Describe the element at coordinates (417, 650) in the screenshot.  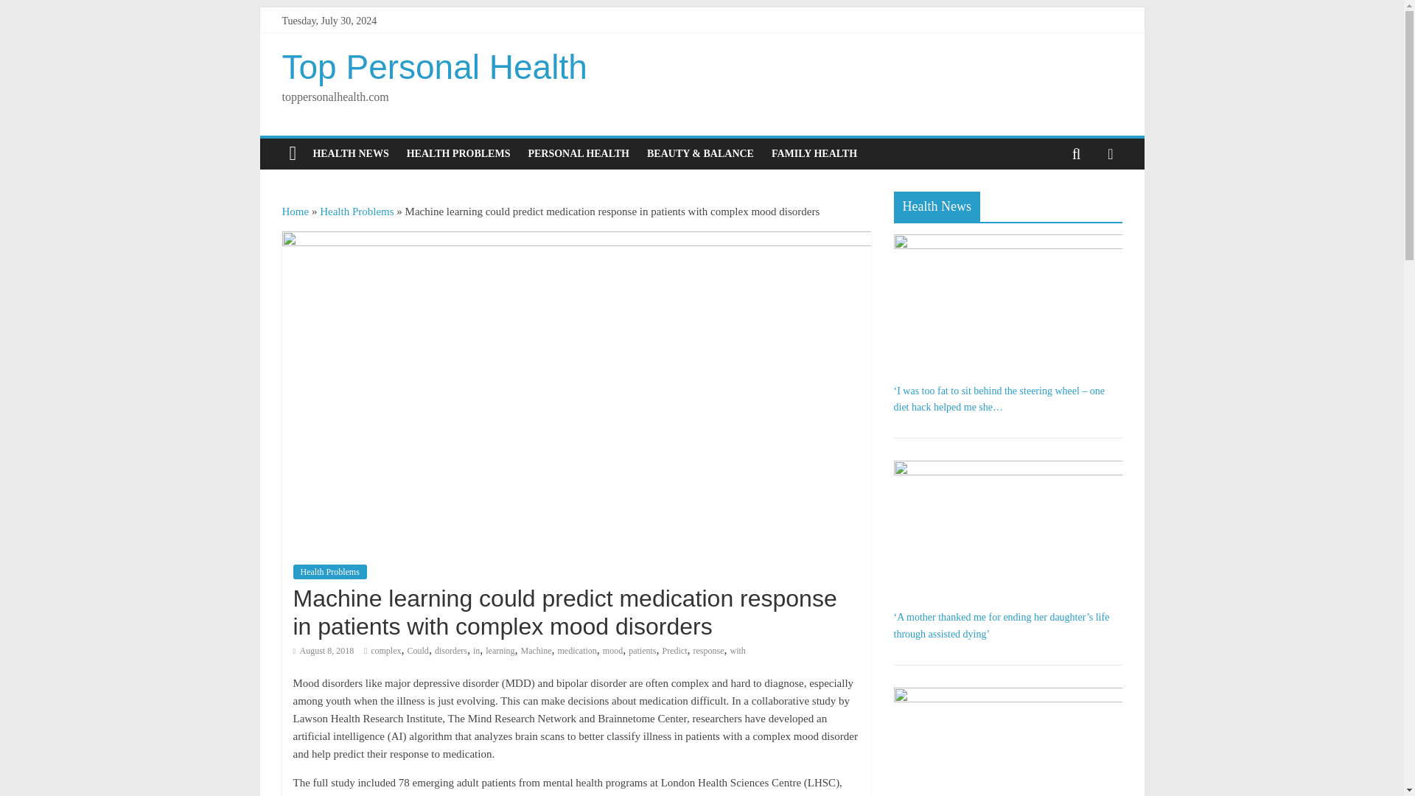
I see `Could` at that location.